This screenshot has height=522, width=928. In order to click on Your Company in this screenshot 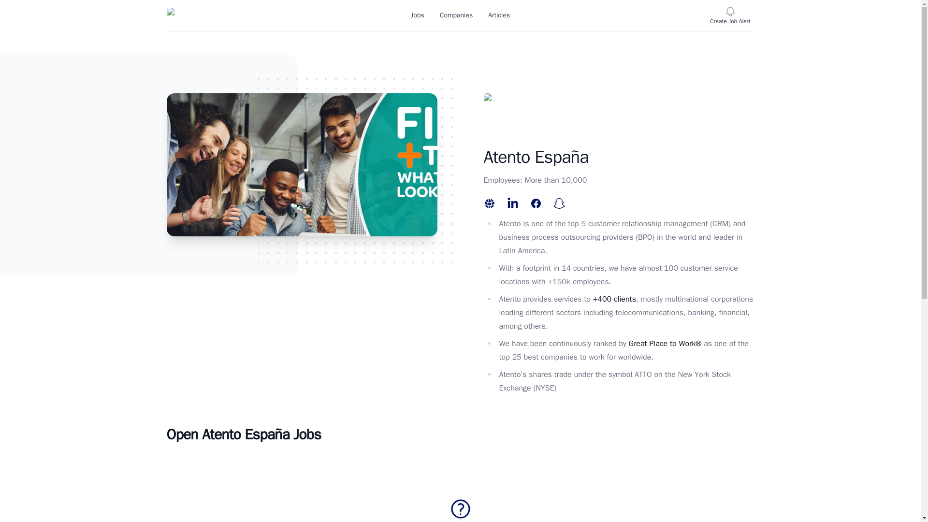, I will do `click(174, 15)`.